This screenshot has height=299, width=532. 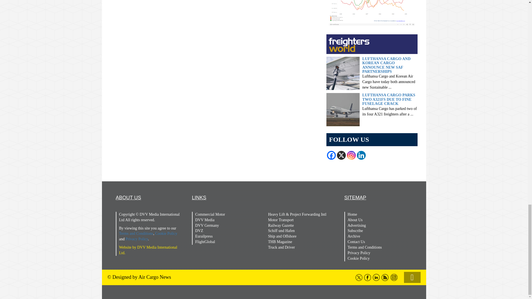 I want to click on Instagram, so click(x=351, y=155).